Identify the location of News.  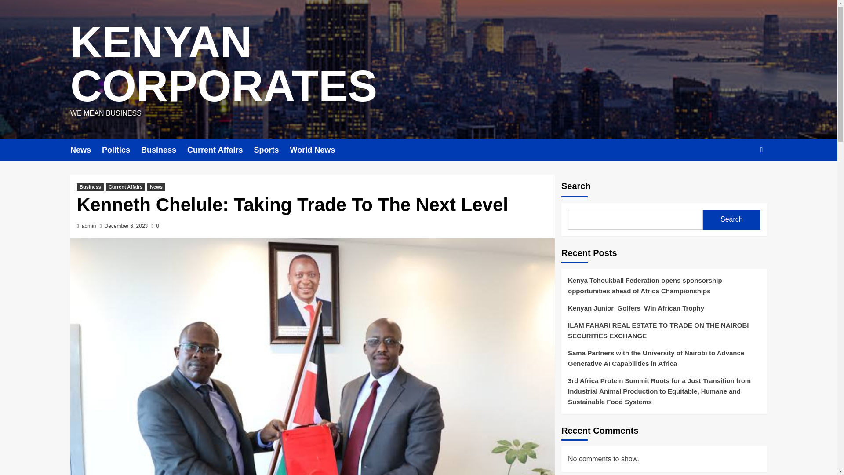
(156, 187).